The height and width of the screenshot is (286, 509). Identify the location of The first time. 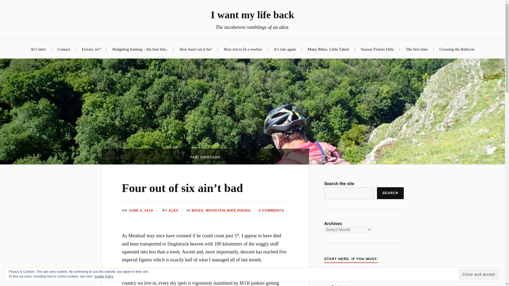
(416, 49).